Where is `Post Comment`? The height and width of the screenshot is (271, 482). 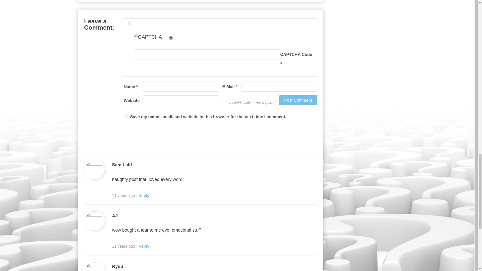 Post Comment is located at coordinates (298, 100).